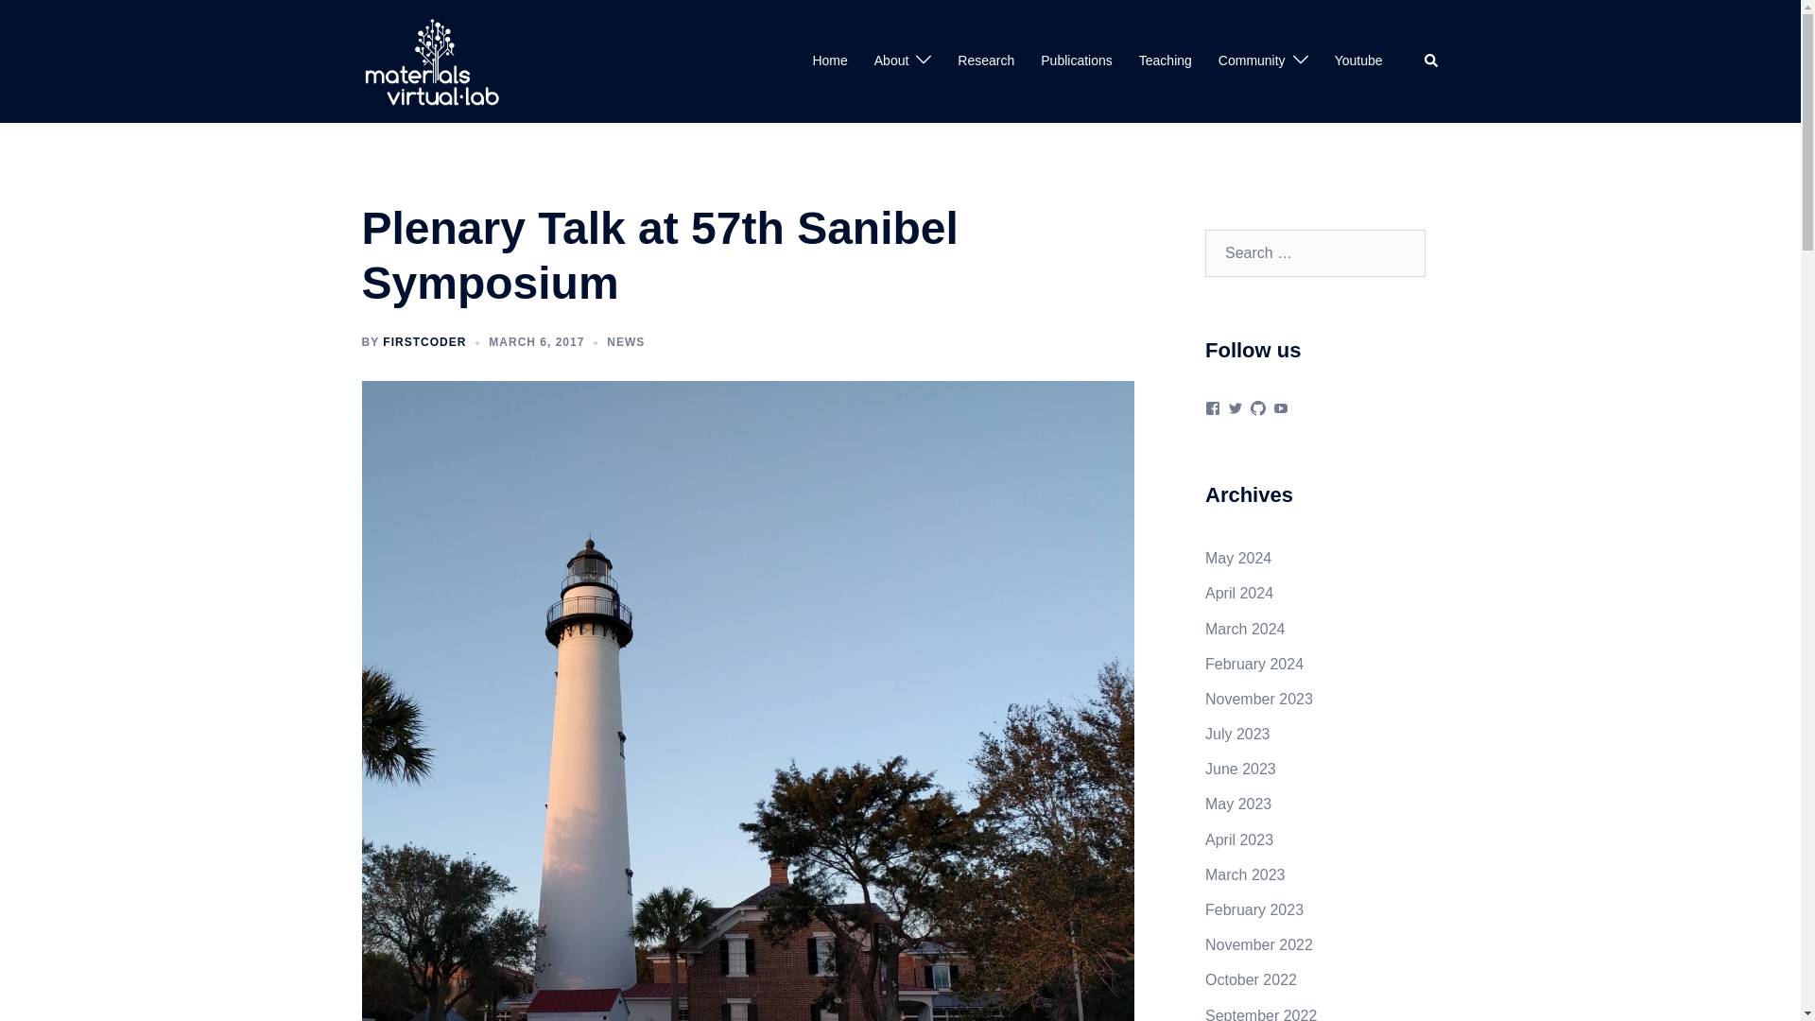 Image resolution: width=1815 pixels, height=1021 pixels. What do you see at coordinates (986, 61) in the screenshot?
I see `Research` at bounding box center [986, 61].